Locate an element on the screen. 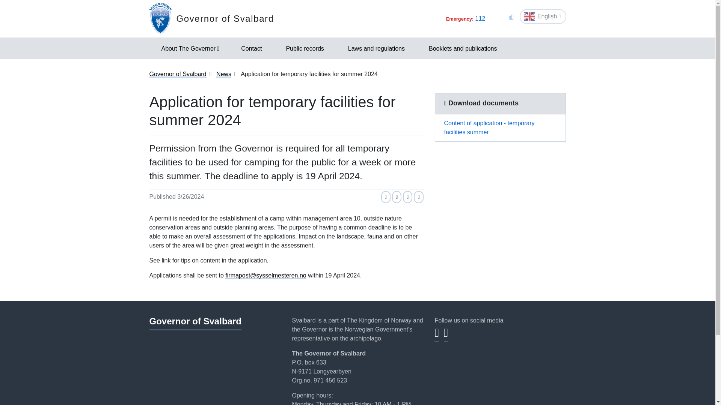  Governor of Svalbard is located at coordinates (211, 18).